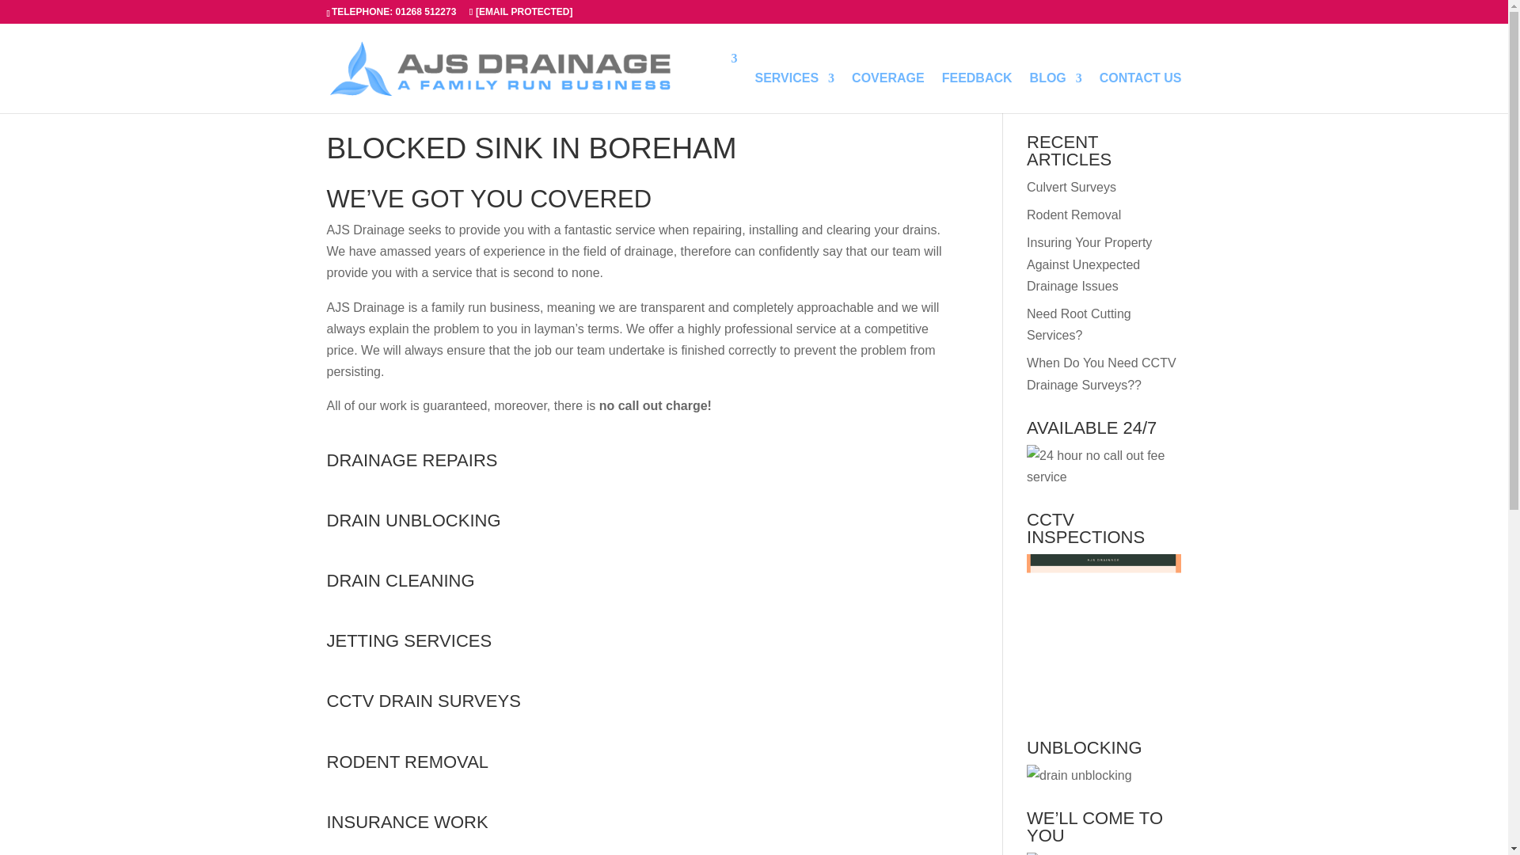  I want to click on Rodent Removal, so click(1073, 215).